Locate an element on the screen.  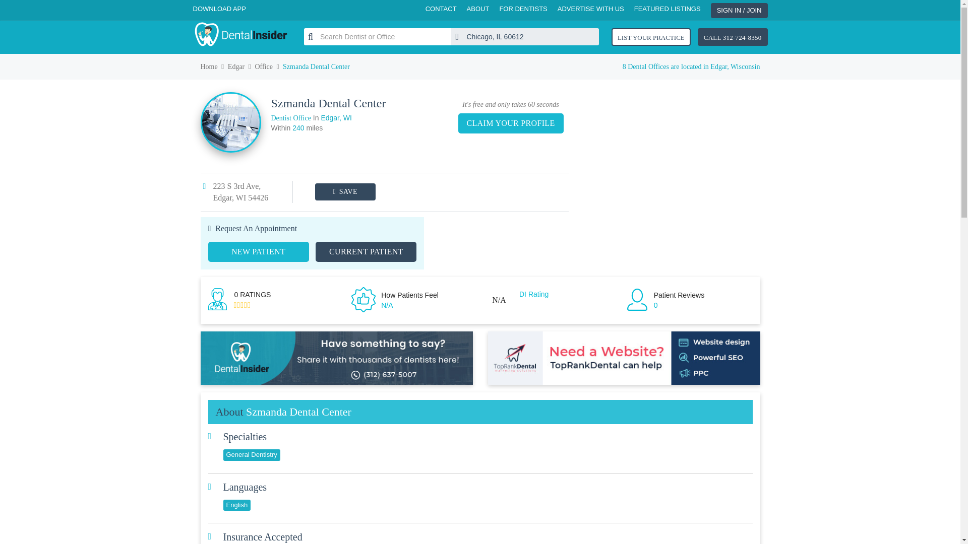
DOWNLOAD APP is located at coordinates (219, 9).